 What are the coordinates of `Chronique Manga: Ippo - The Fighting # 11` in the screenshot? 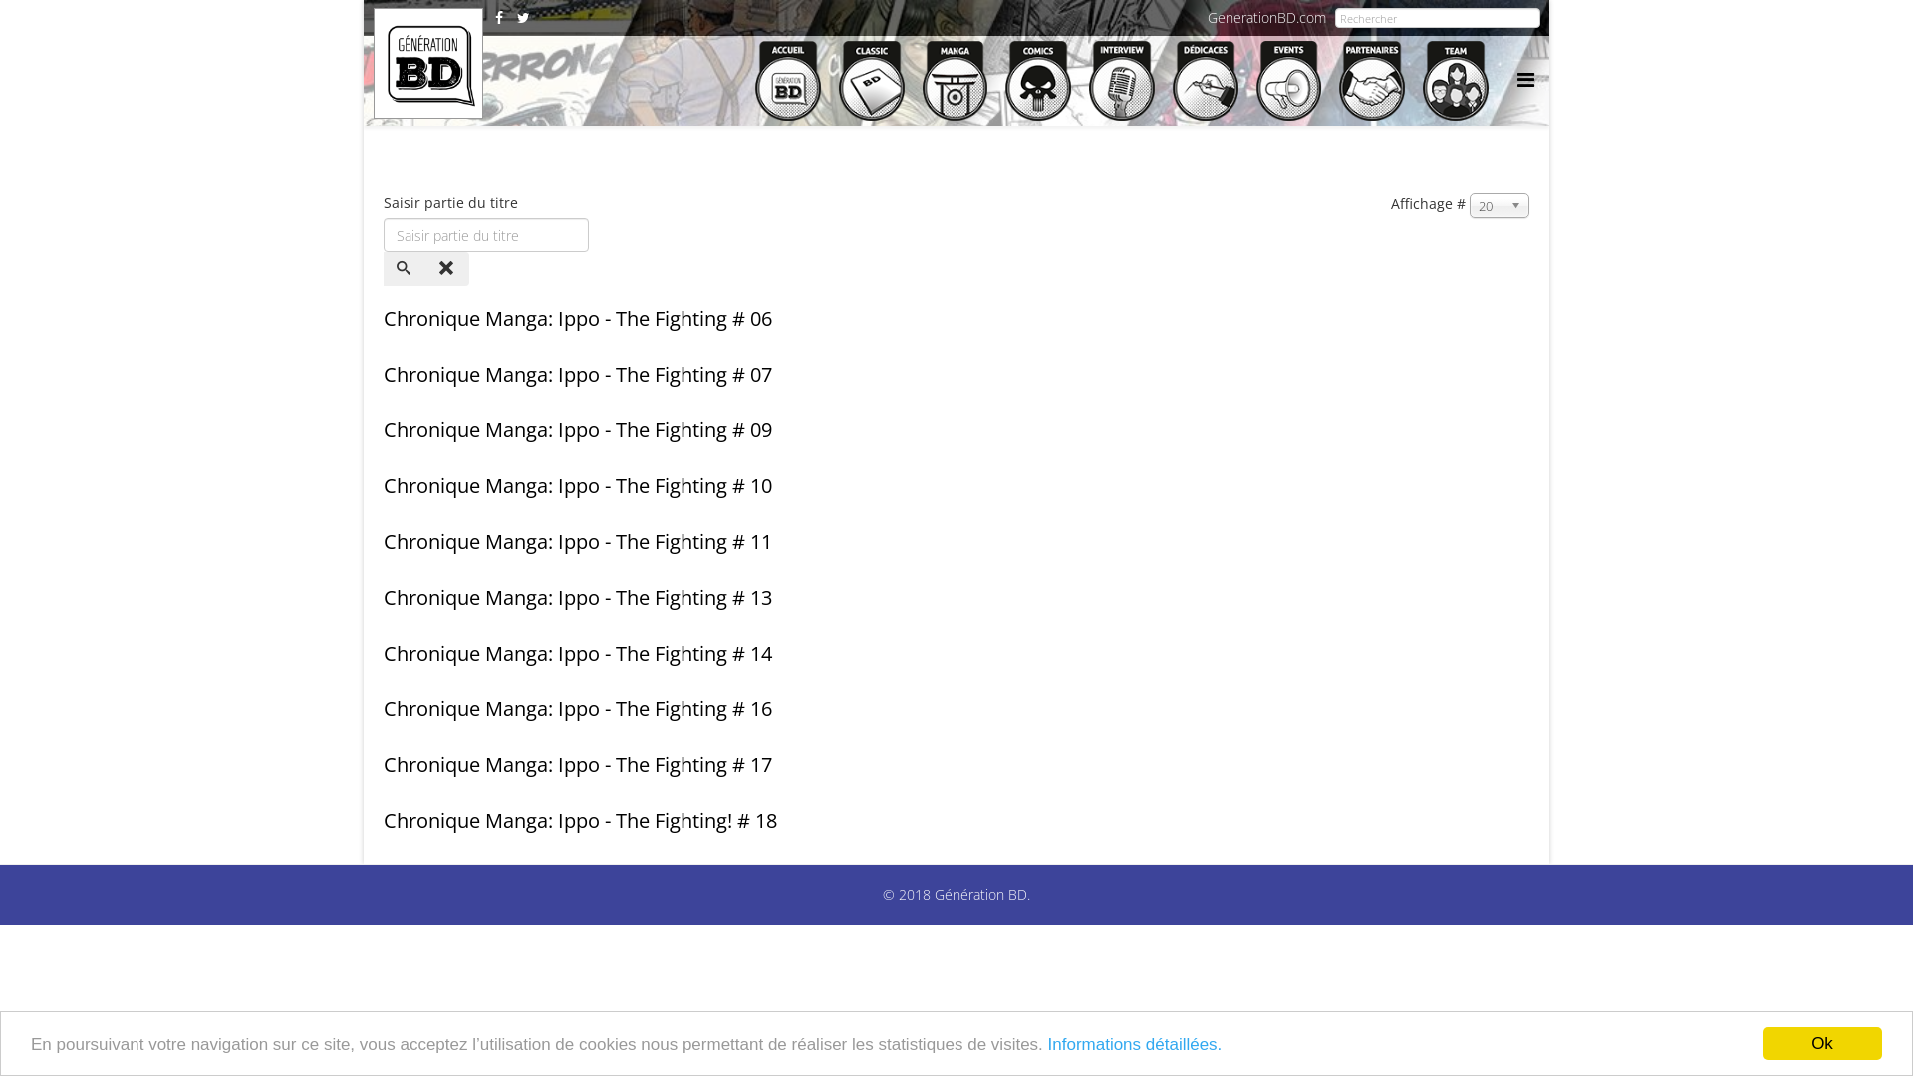 It's located at (578, 542).